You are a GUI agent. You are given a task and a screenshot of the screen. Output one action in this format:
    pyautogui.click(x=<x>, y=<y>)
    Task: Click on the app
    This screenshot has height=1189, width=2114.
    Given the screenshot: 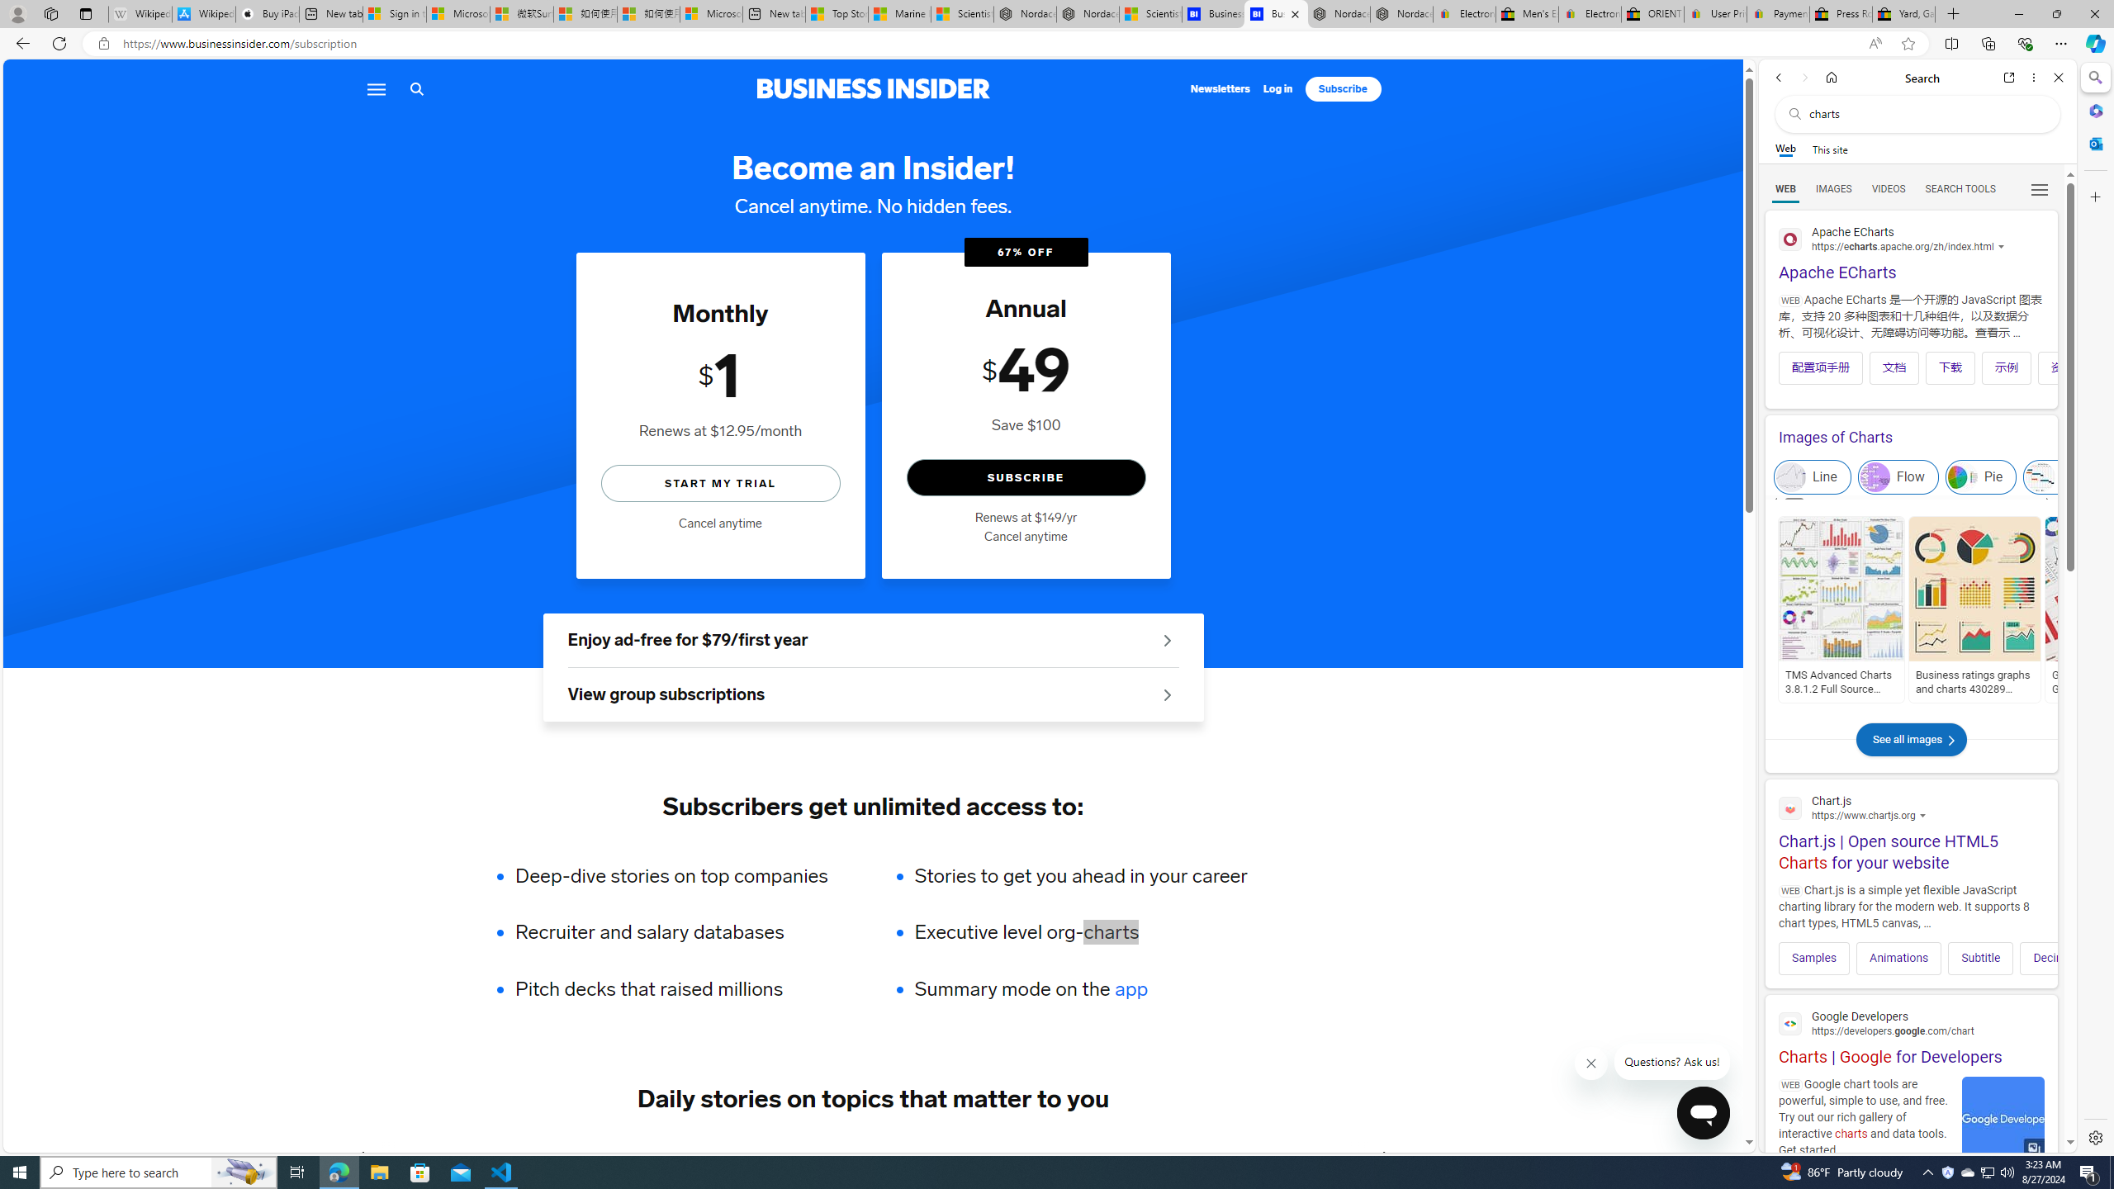 What is the action you would take?
    pyautogui.click(x=1131, y=989)
    